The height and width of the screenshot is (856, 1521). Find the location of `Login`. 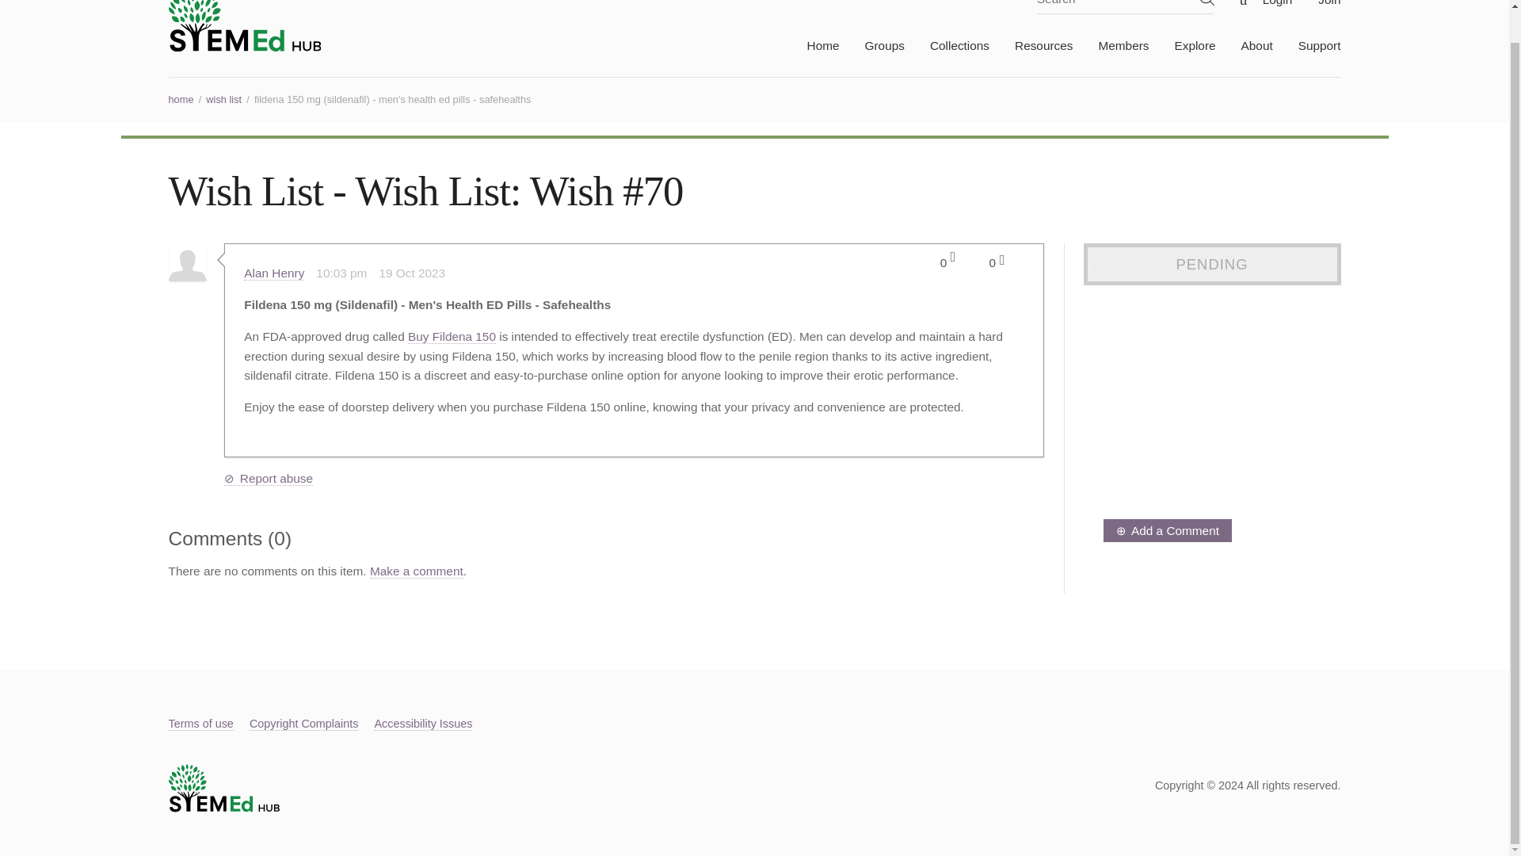

Login is located at coordinates (1265, 6).